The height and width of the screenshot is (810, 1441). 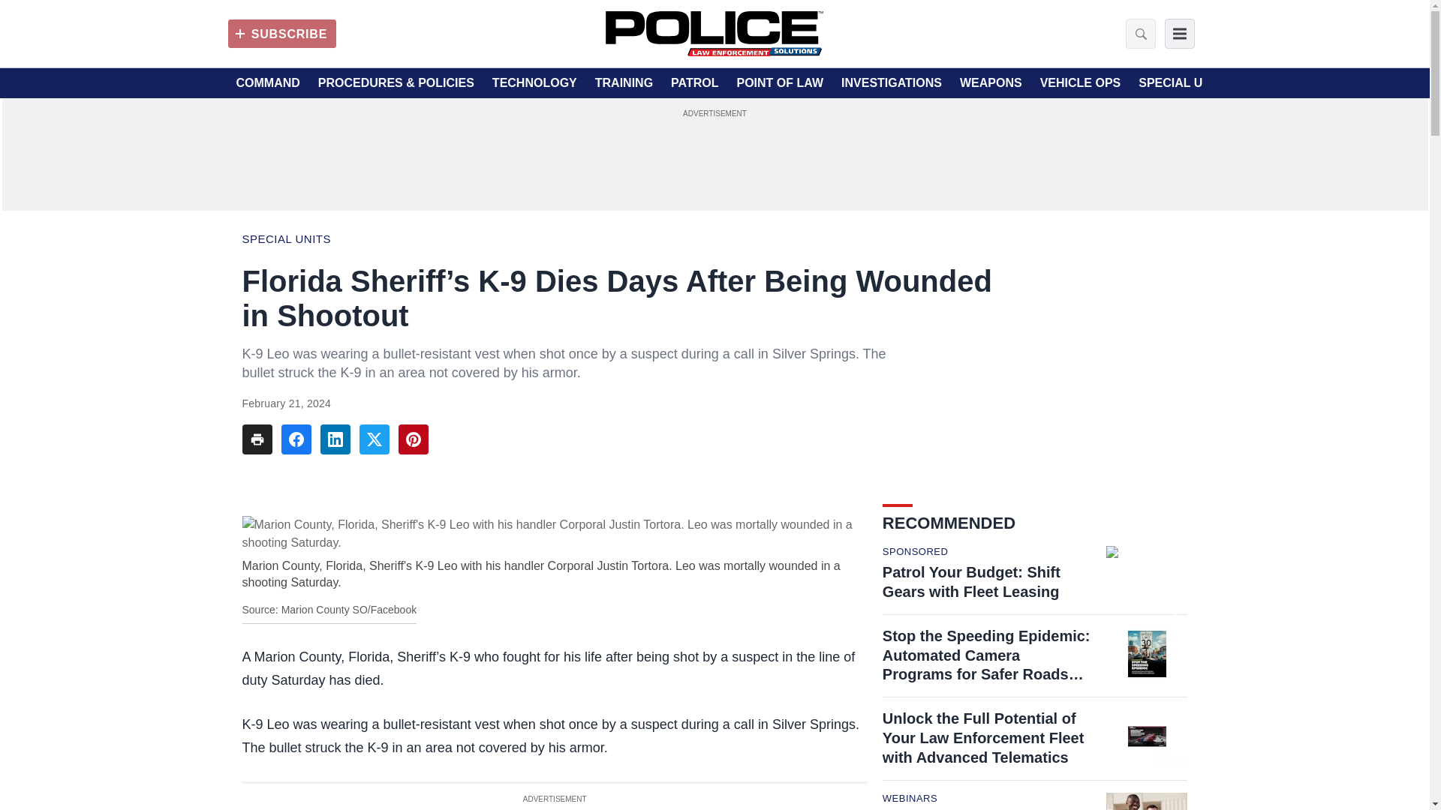 I want to click on Special Units, so click(x=285, y=238).